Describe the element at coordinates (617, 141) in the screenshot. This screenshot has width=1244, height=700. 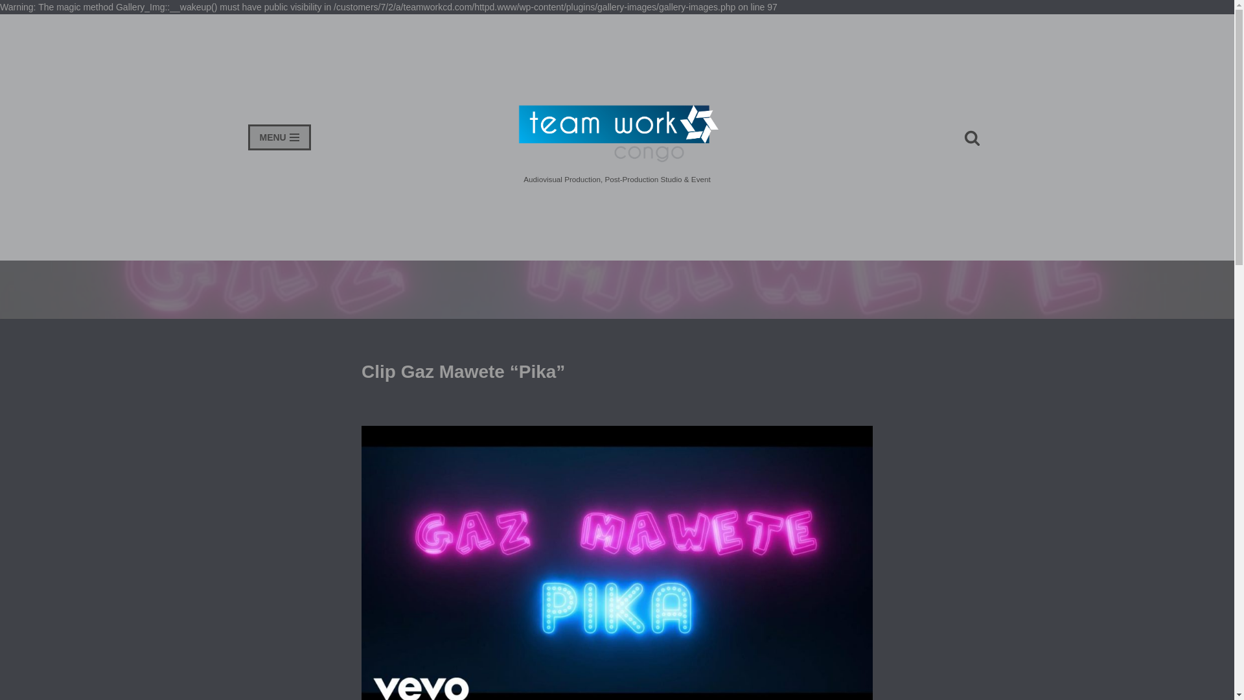
I see `TeamWork Congo` at that location.